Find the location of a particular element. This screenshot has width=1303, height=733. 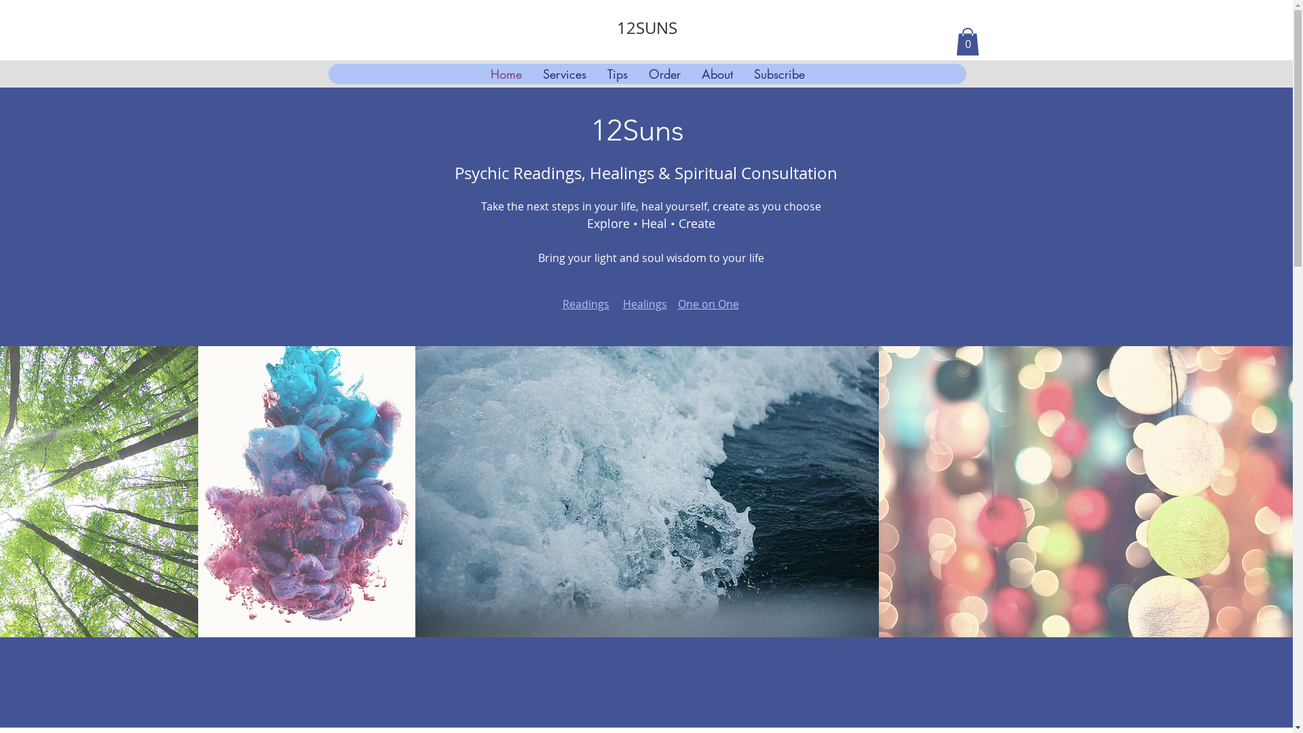

Tips is located at coordinates (616, 74).